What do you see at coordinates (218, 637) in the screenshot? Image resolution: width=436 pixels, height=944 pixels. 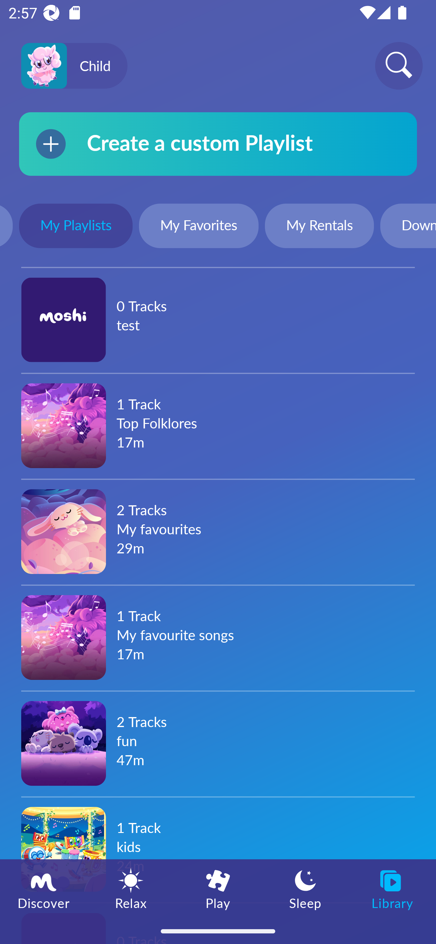 I see `1 Track My favourite songs 17m` at bounding box center [218, 637].